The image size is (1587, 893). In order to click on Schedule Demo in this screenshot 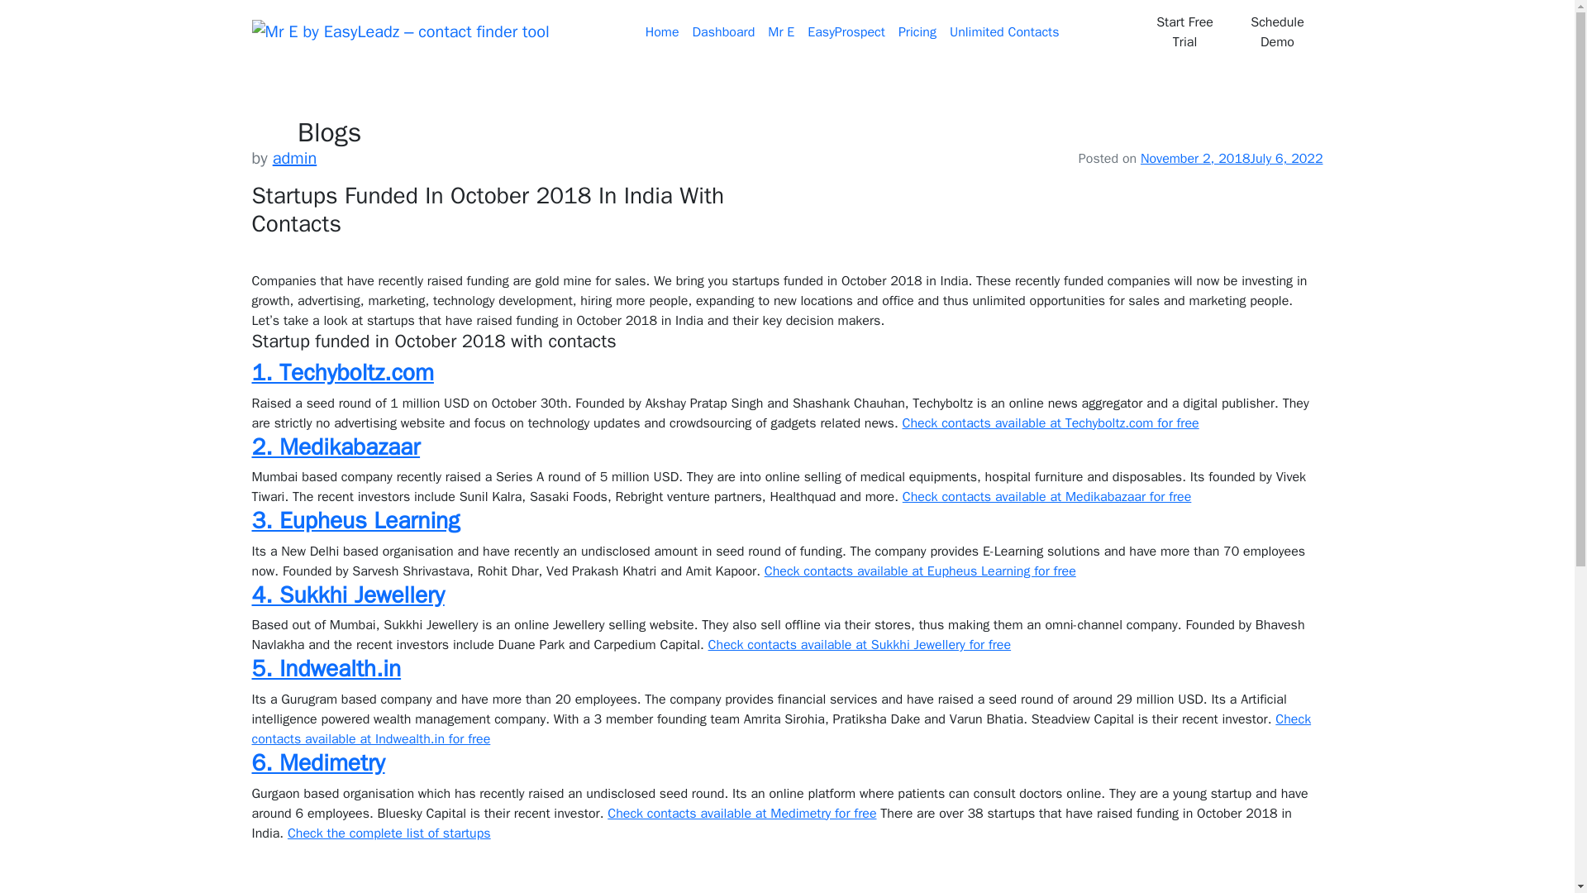, I will do `click(1278, 31)`.